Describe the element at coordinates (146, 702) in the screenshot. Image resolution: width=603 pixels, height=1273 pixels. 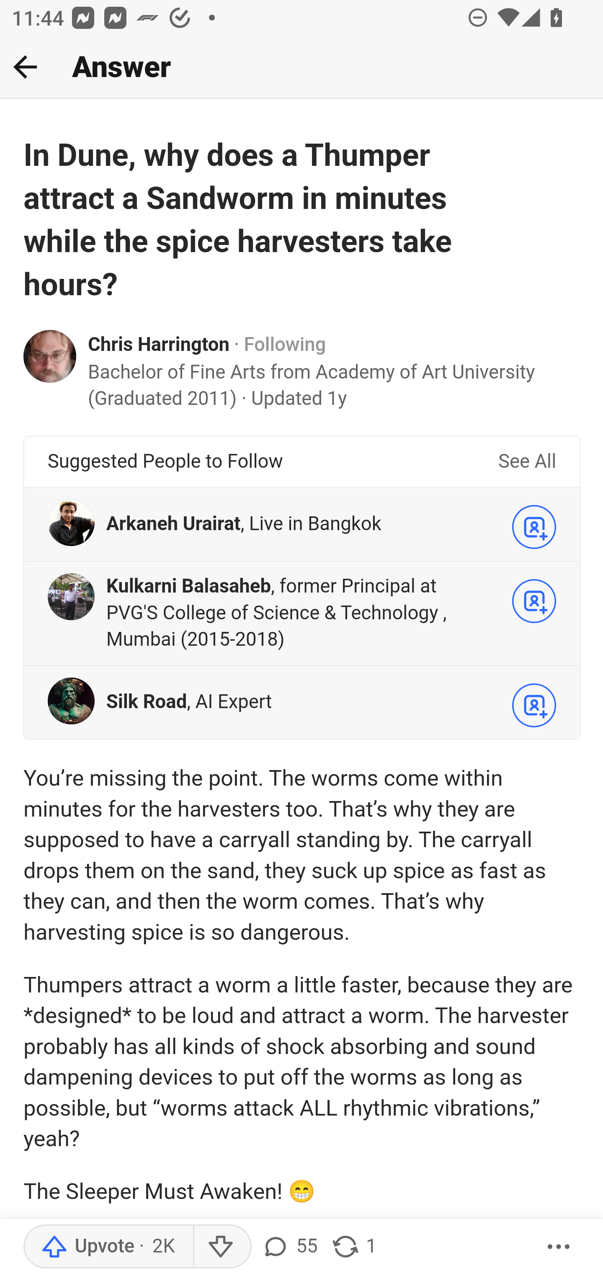
I see `Silk Road` at that location.